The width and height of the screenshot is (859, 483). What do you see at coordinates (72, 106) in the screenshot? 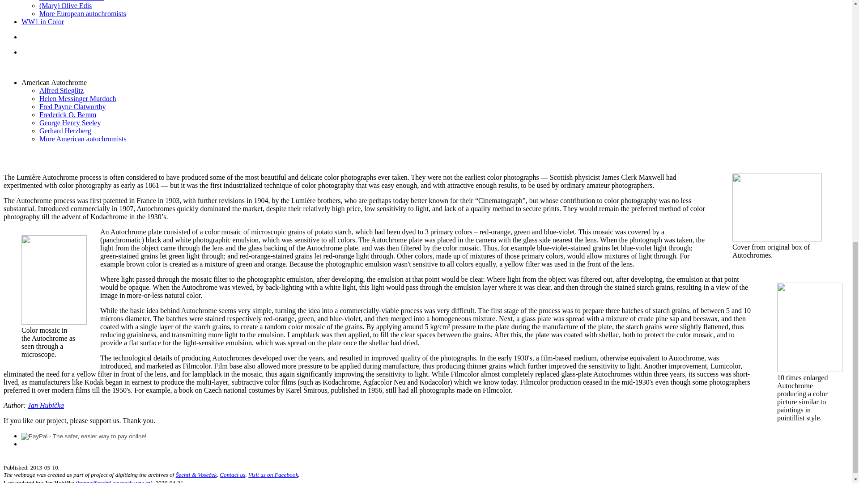
I see `Fred Payne Clatworthy` at bounding box center [72, 106].